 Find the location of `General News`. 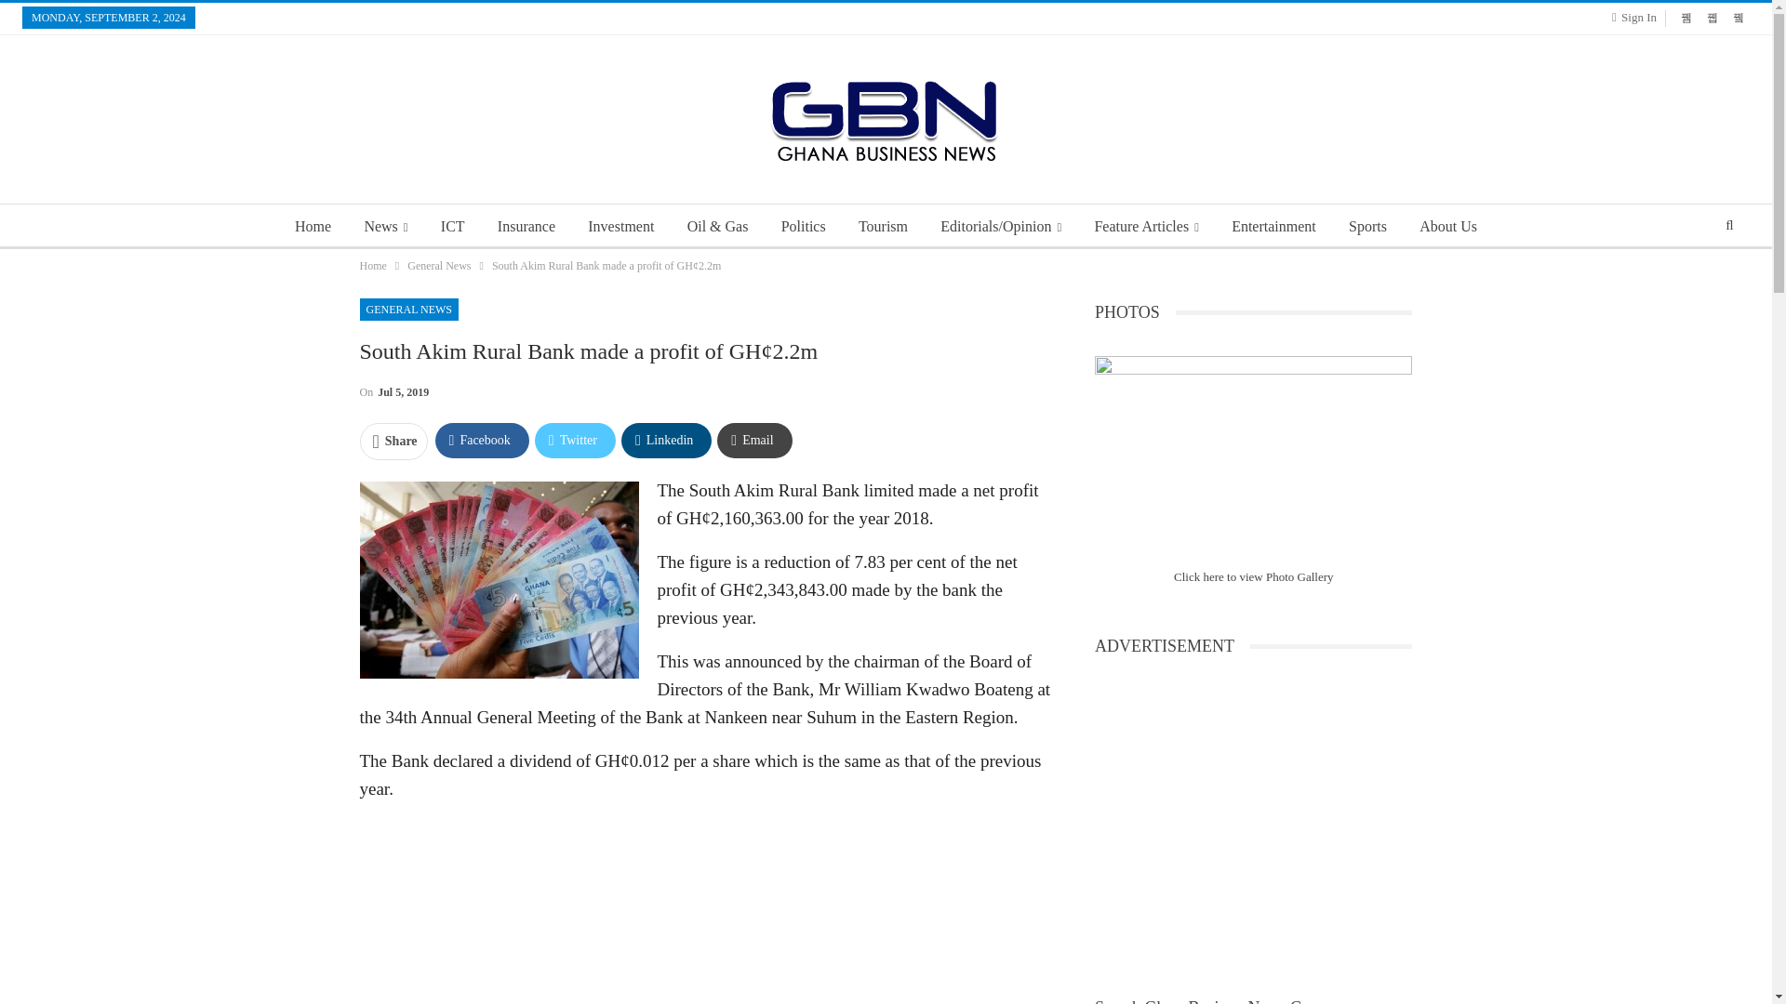

General News is located at coordinates (439, 266).